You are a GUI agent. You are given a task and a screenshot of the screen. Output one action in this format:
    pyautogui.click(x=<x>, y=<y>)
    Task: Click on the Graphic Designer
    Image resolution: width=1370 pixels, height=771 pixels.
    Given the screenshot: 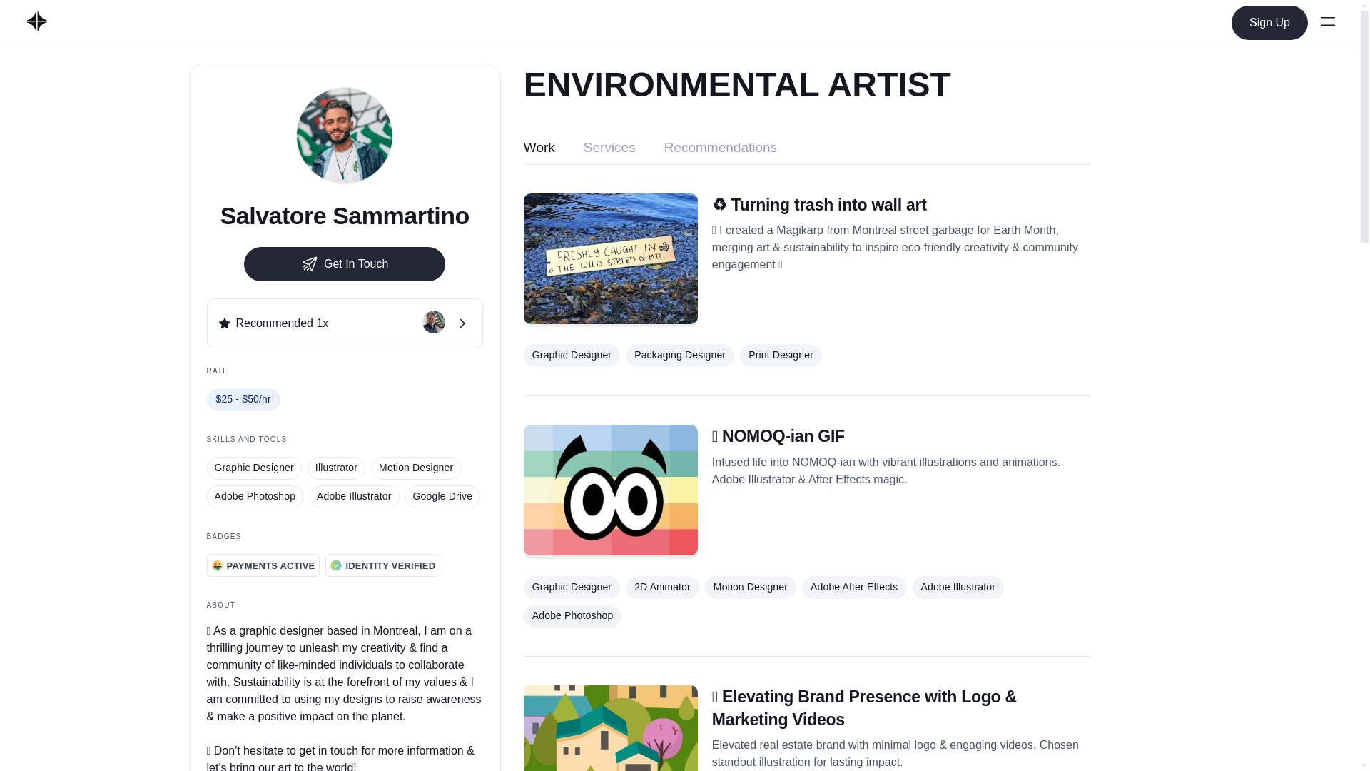 What is the action you would take?
    pyautogui.click(x=254, y=468)
    